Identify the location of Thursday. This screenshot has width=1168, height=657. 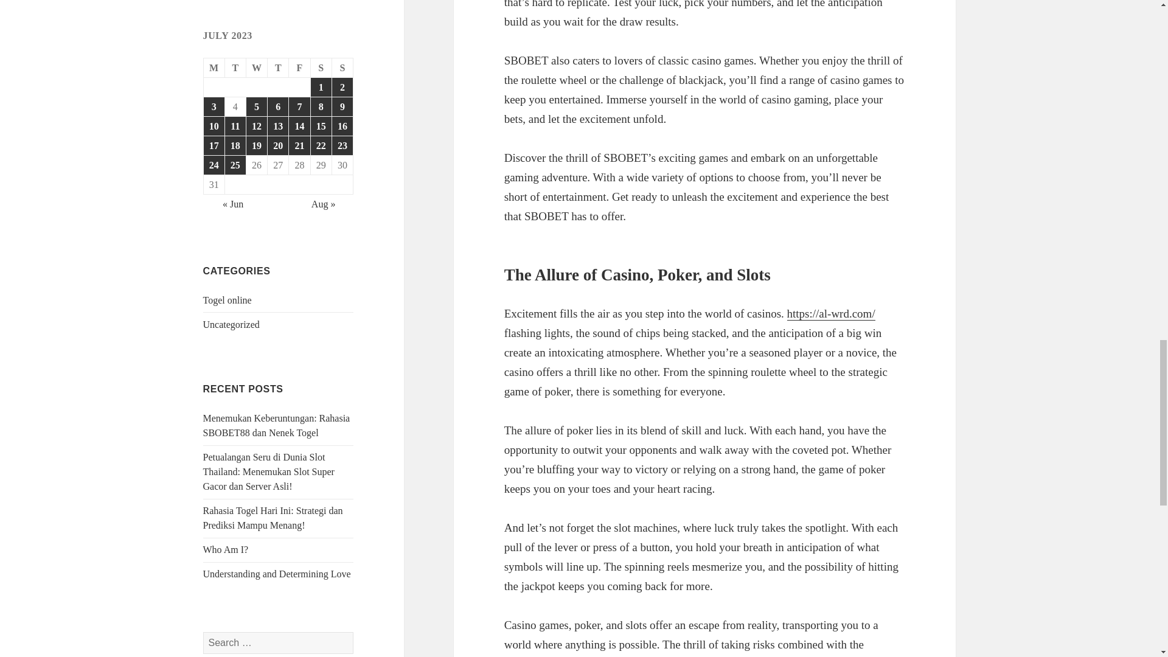
(277, 68).